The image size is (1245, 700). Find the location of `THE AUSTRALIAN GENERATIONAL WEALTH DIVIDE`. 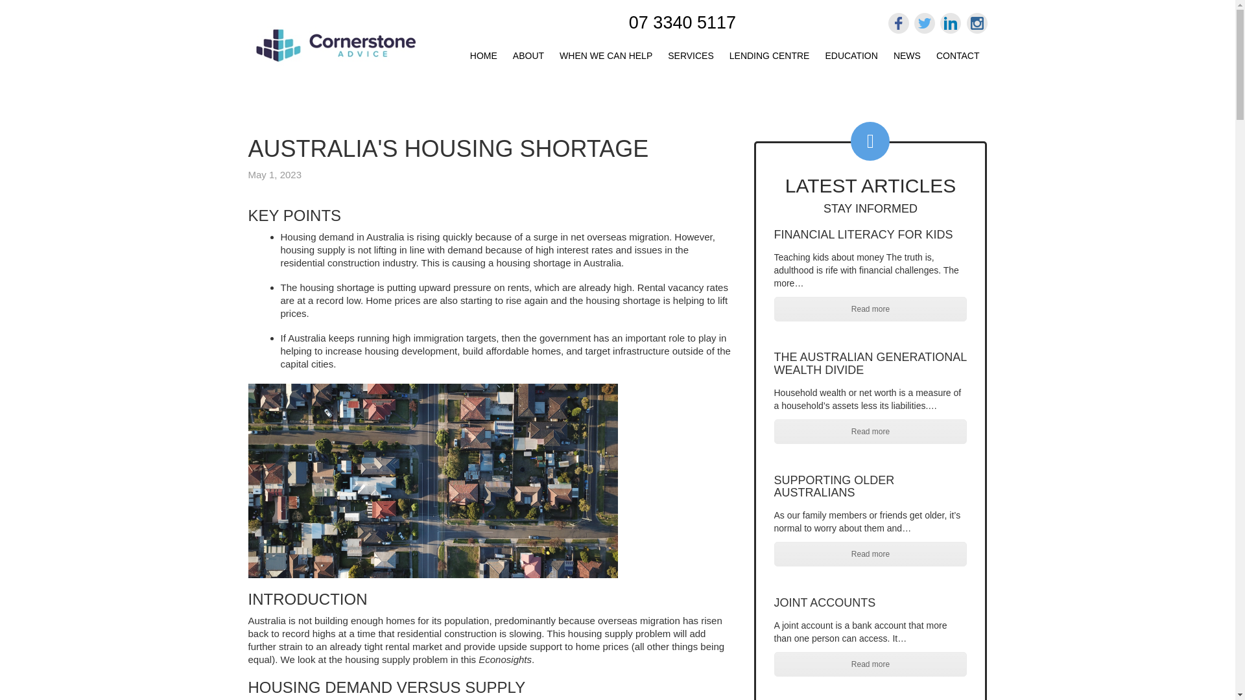

THE AUSTRALIAN GENERATIONAL WEALTH DIVIDE is located at coordinates (870, 364).